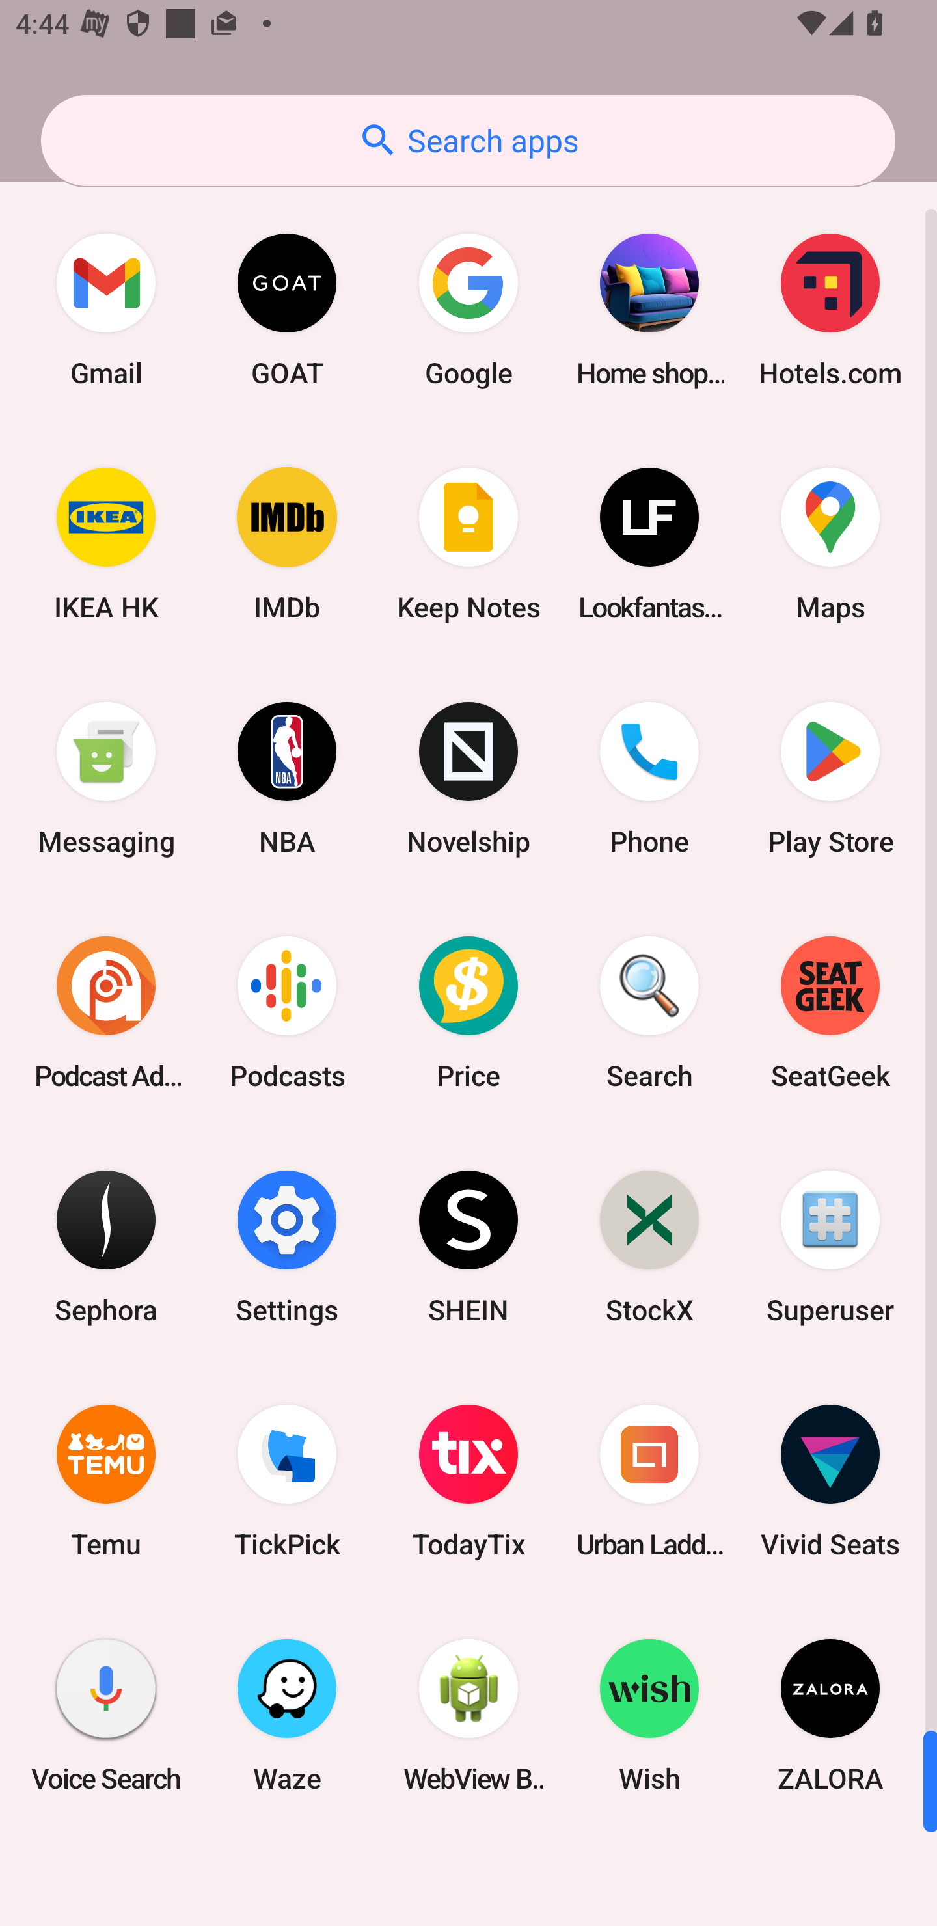 The image size is (937, 1926). What do you see at coordinates (468, 778) in the screenshot?
I see `Novelship` at bounding box center [468, 778].